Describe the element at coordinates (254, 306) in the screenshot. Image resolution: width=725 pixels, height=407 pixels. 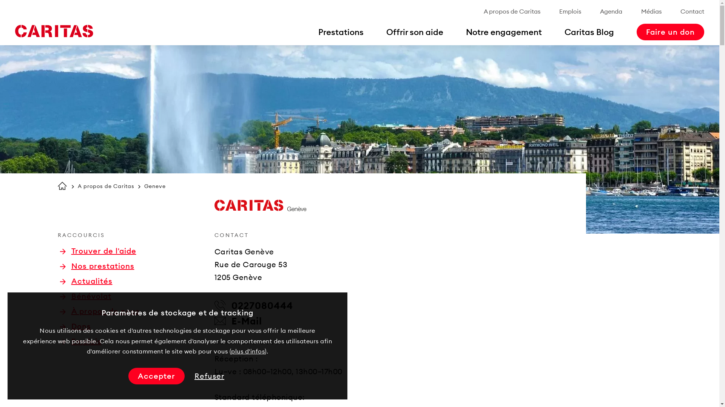
I see `0227080444
Le lien s'ouvre dans un nouvel onglet.` at that location.